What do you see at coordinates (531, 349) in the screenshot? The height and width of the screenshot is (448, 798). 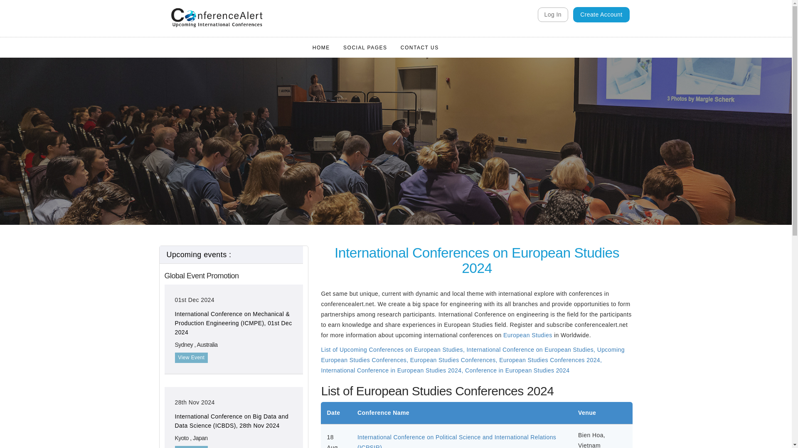 I see `International Conference on European Studies,` at bounding box center [531, 349].